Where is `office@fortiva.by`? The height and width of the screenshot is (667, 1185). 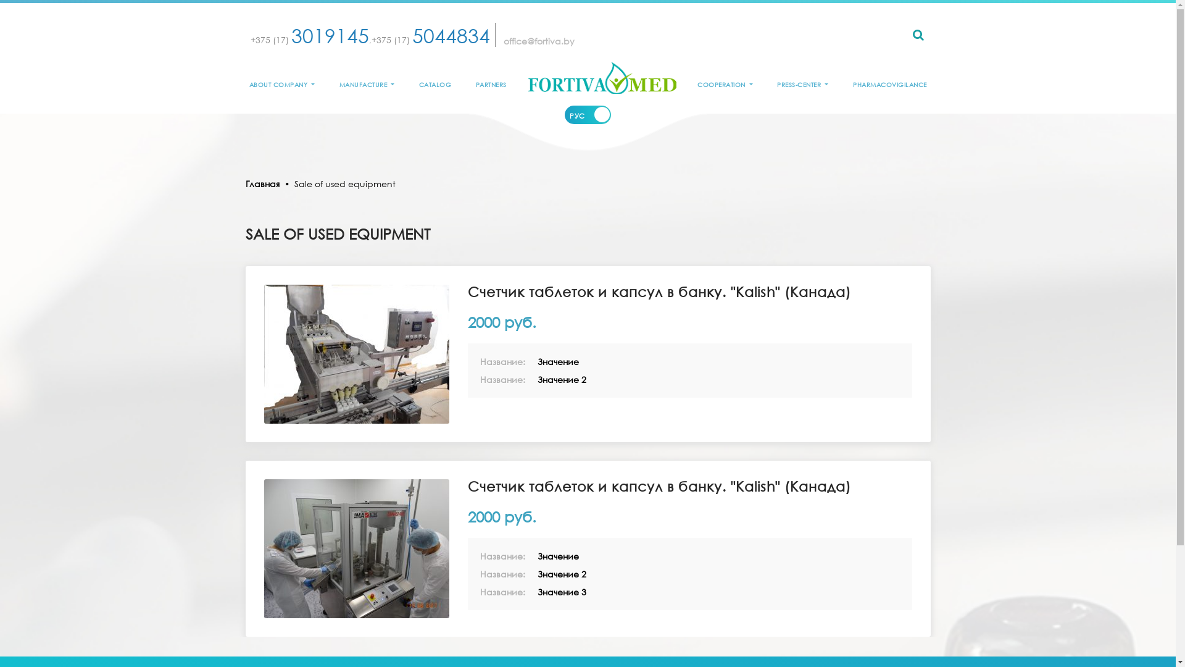 office@fortiva.by is located at coordinates (539, 41).